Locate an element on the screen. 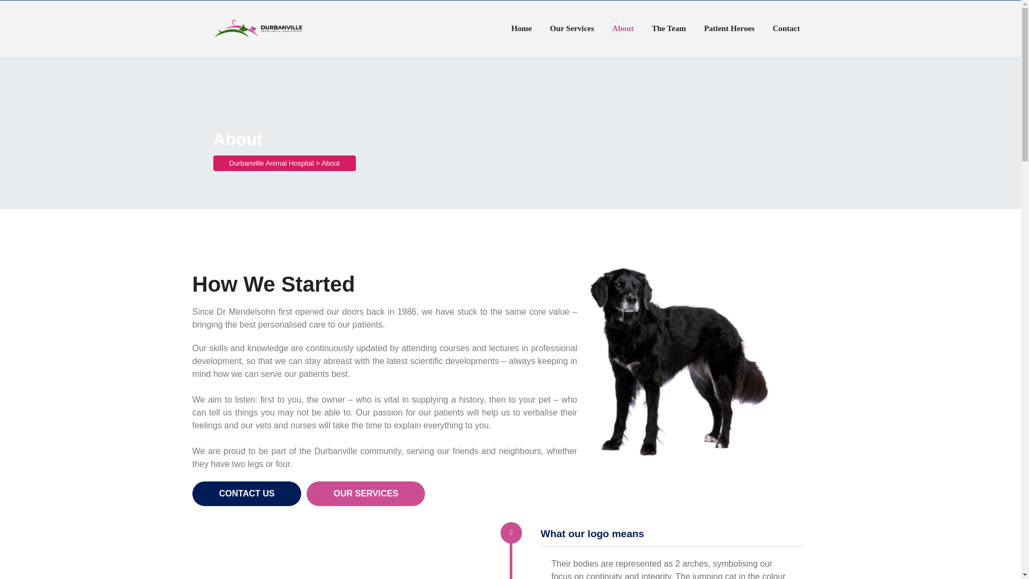 The width and height of the screenshot is (1029, 579). OUR SERVICES is located at coordinates (366, 493).